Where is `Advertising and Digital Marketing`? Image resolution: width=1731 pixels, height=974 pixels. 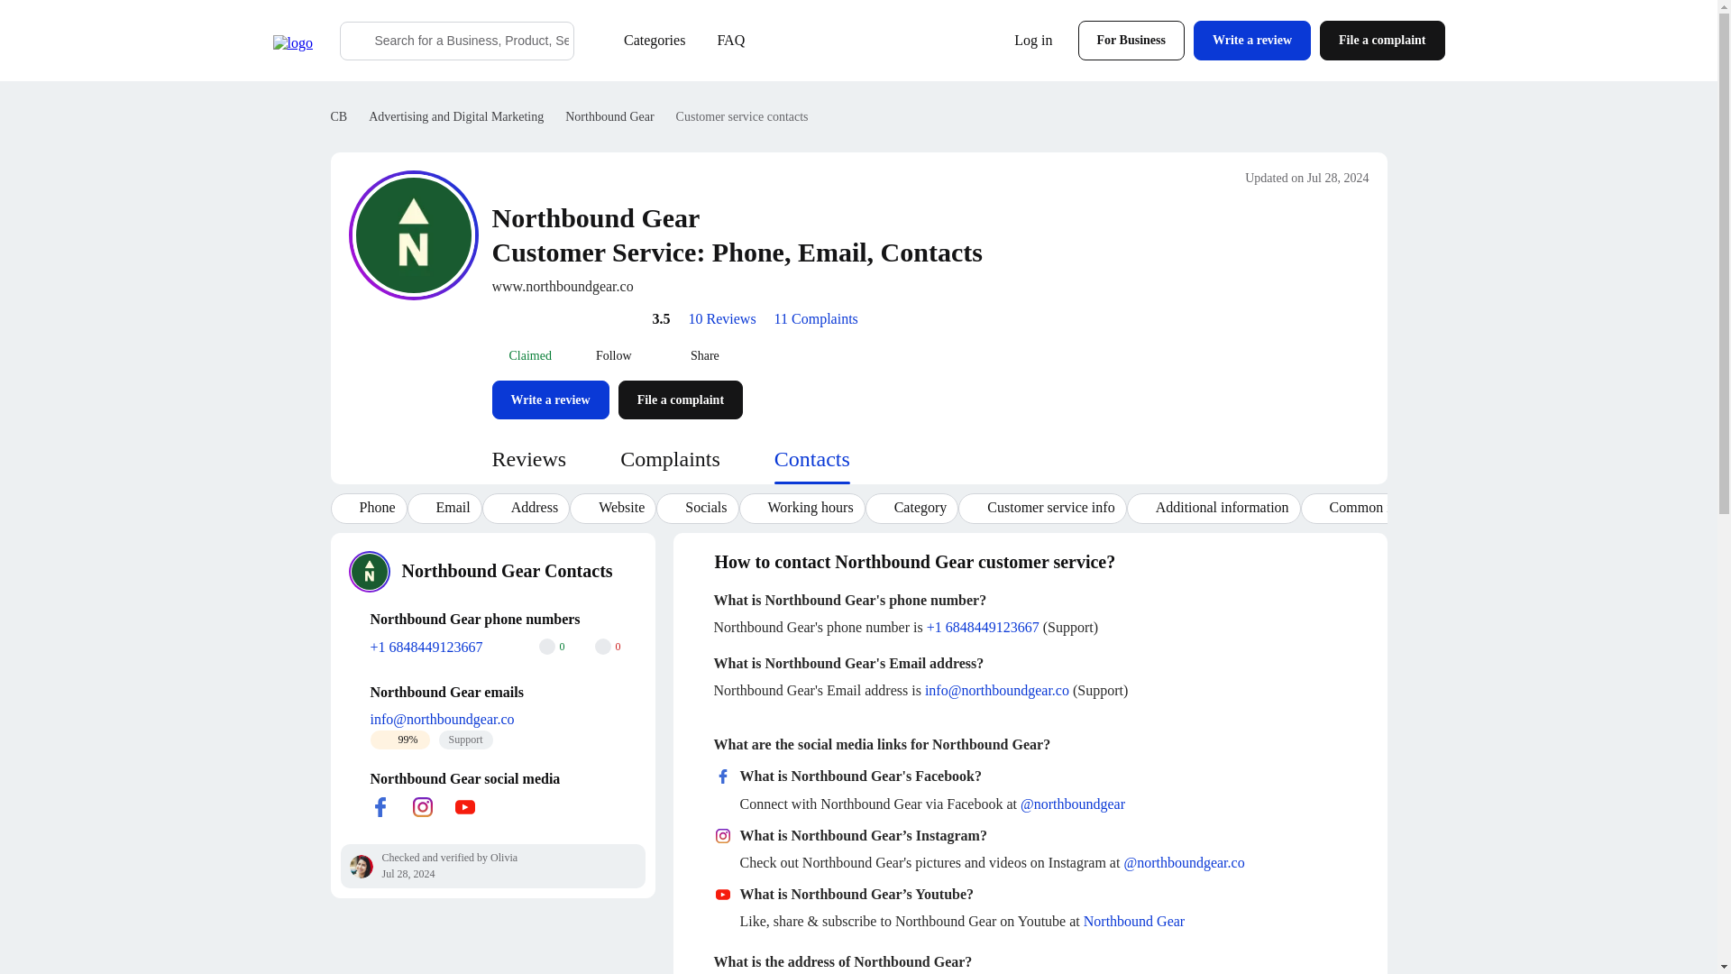
Advertising and Digital Marketing is located at coordinates (455, 117).